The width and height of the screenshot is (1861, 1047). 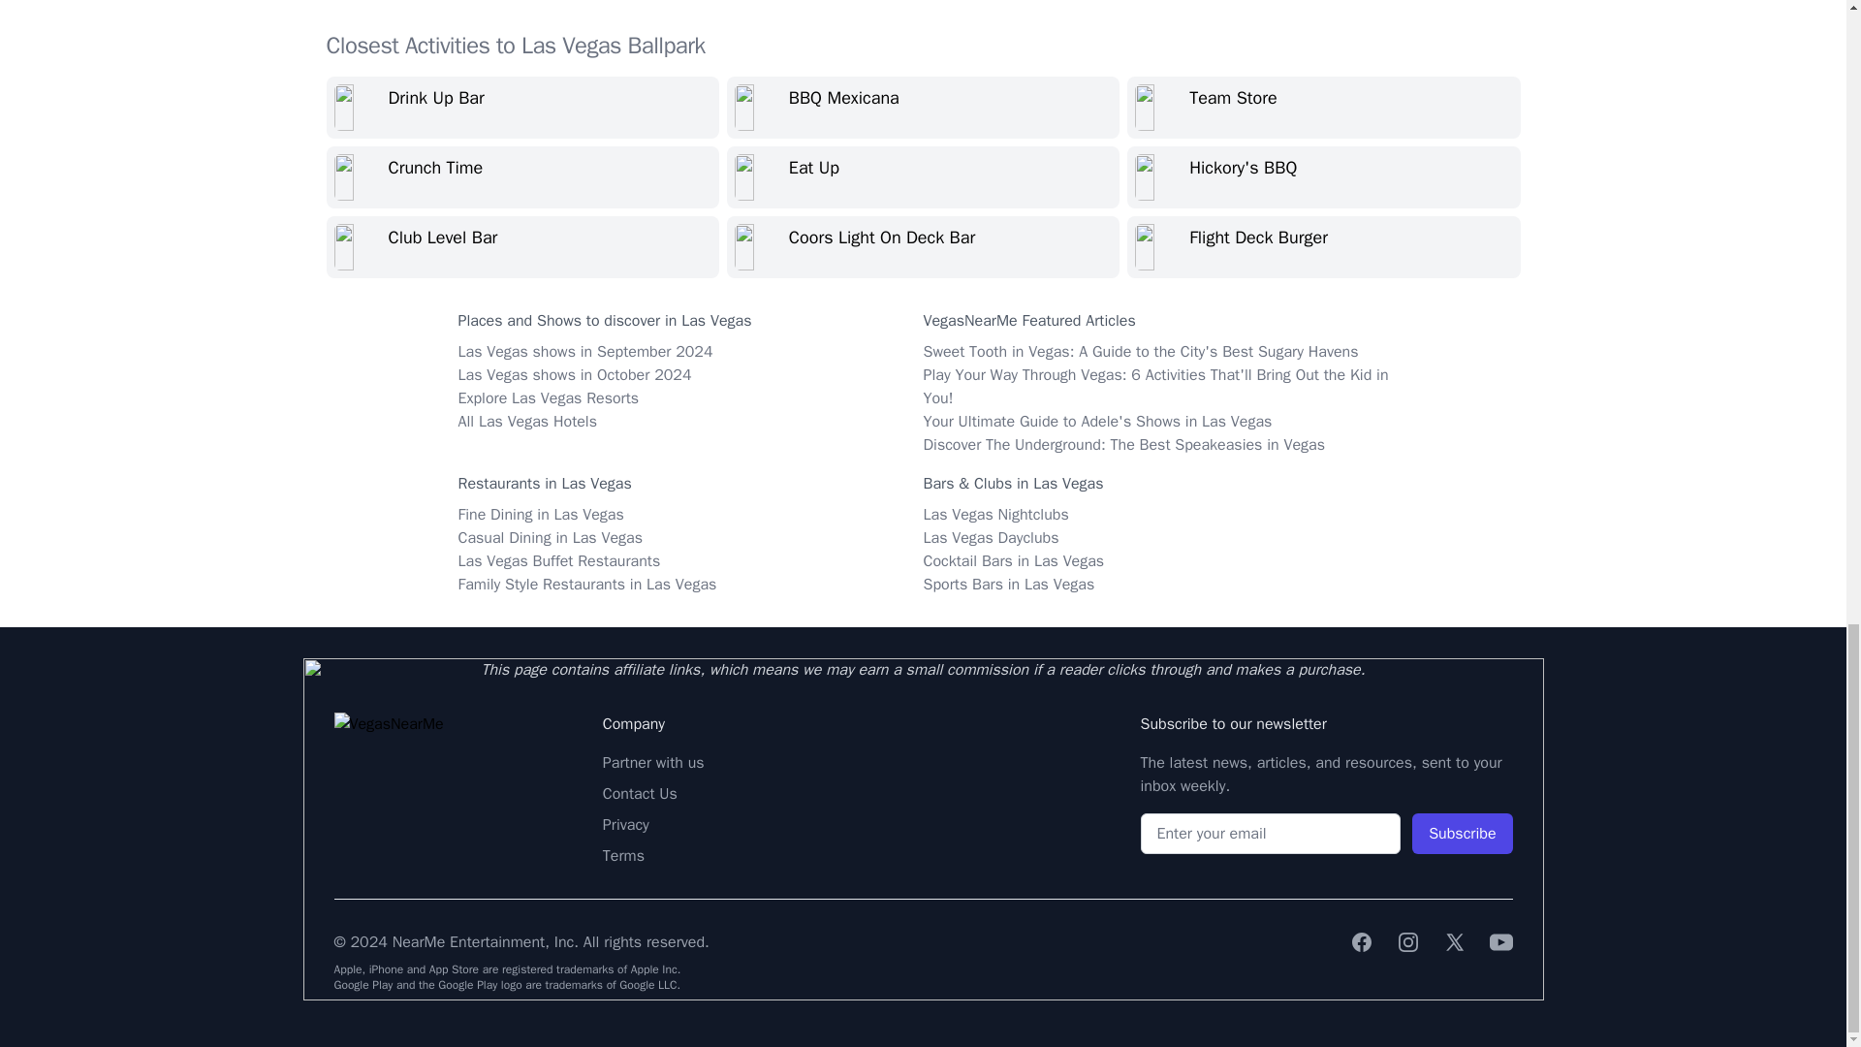 I want to click on Las Vegas shows in September 2024, so click(x=585, y=351).